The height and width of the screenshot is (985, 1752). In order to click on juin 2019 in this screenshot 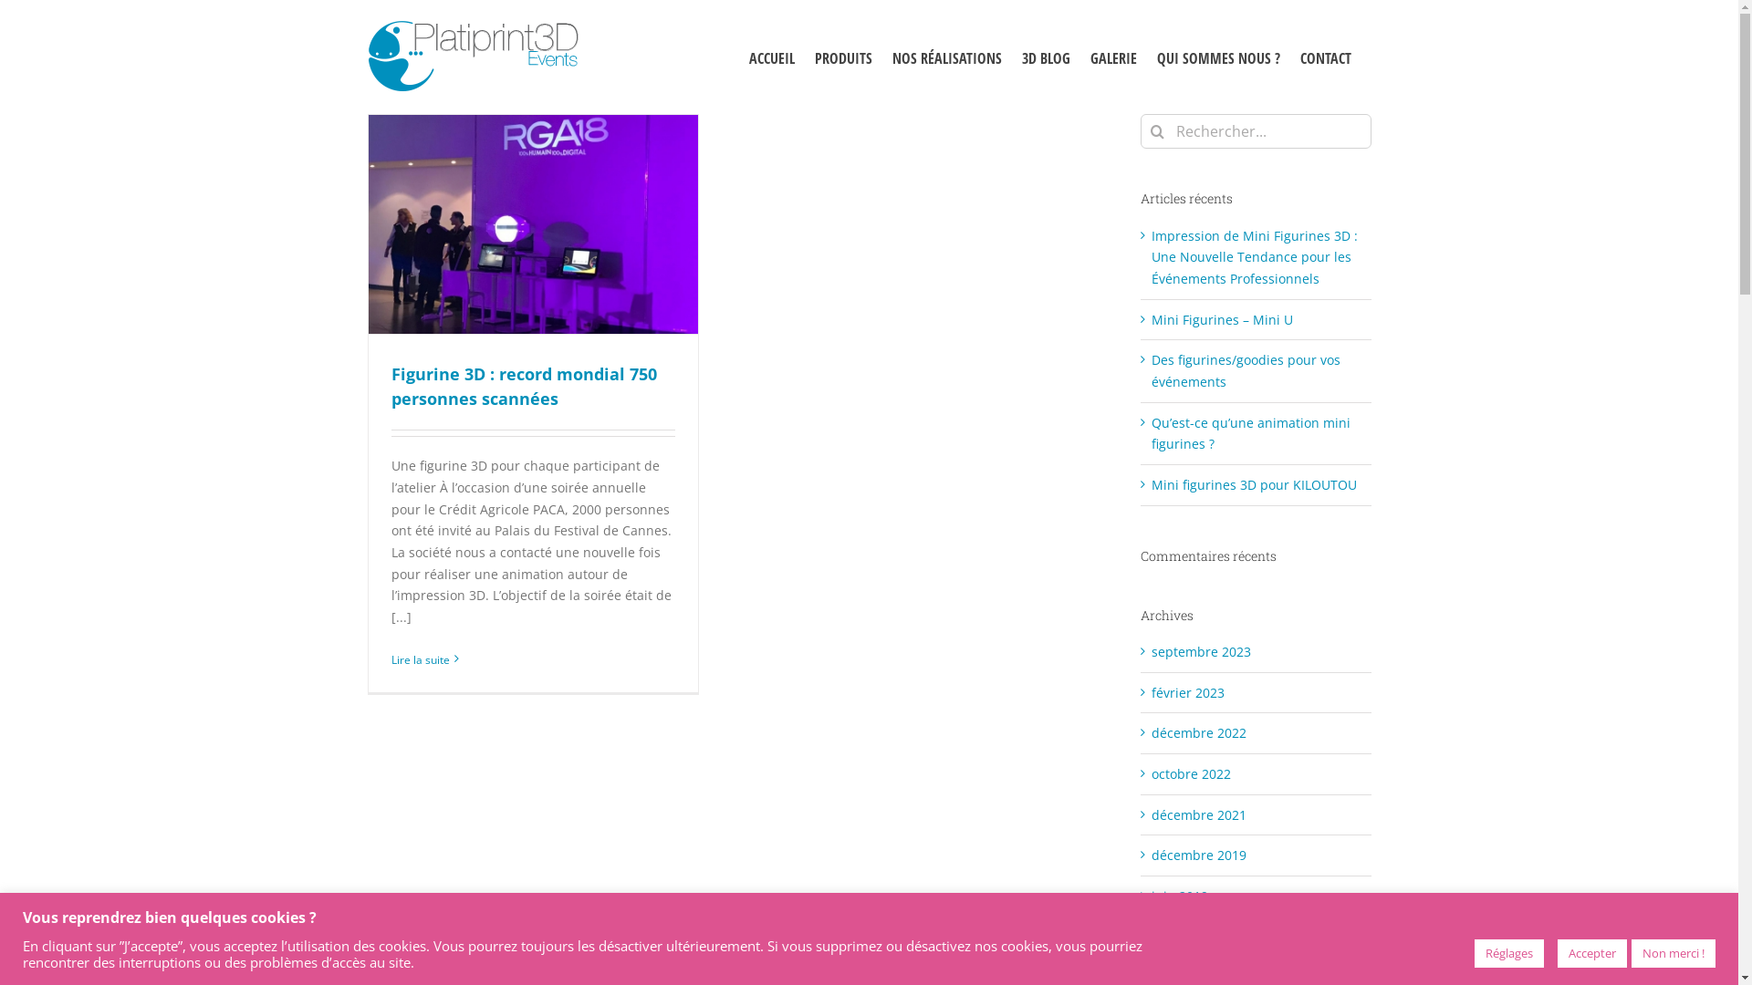, I will do `click(1180, 896)`.